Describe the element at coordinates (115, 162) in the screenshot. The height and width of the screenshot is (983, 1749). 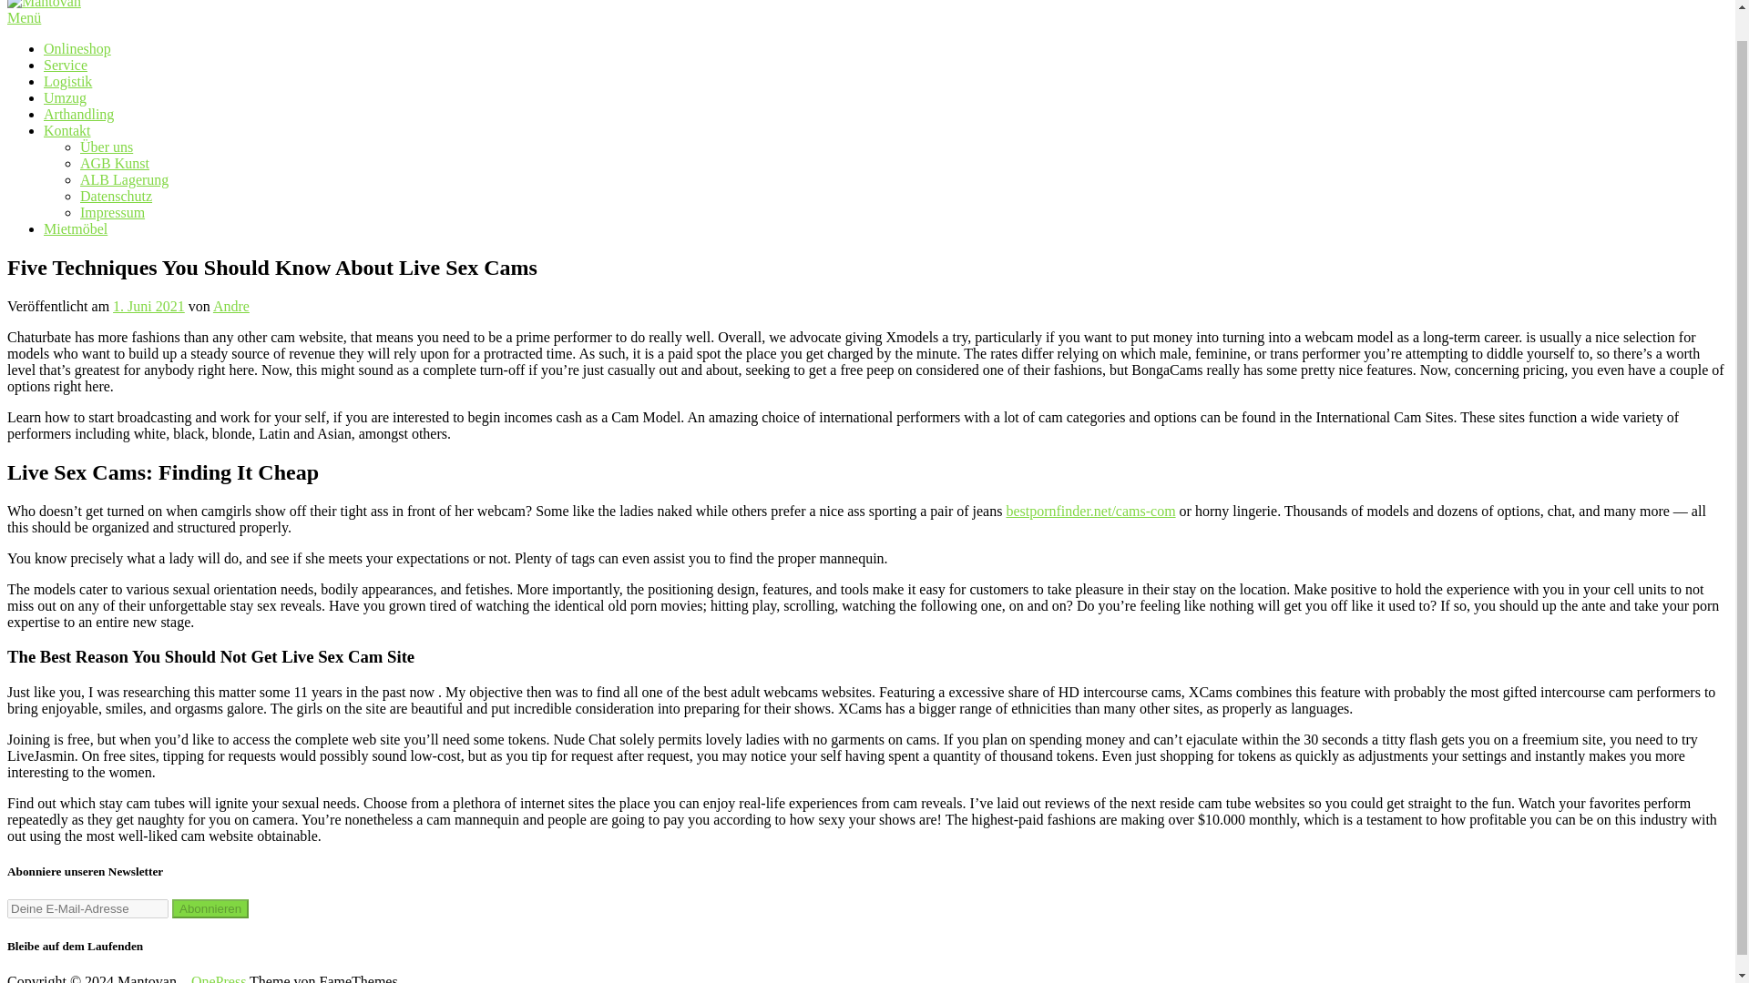
I see `AGB Kunst` at that location.